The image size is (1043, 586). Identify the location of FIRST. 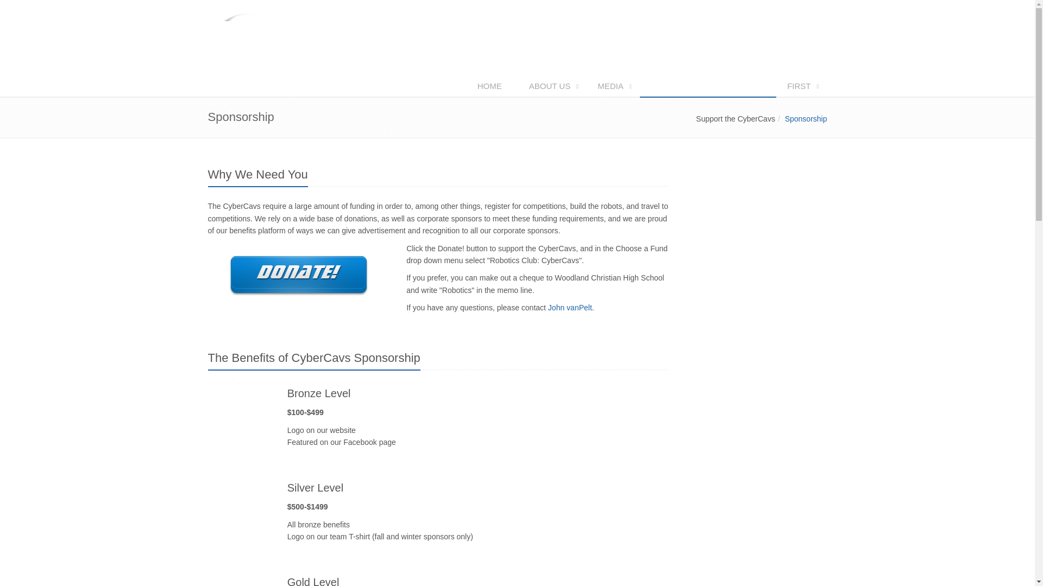
(801, 87).